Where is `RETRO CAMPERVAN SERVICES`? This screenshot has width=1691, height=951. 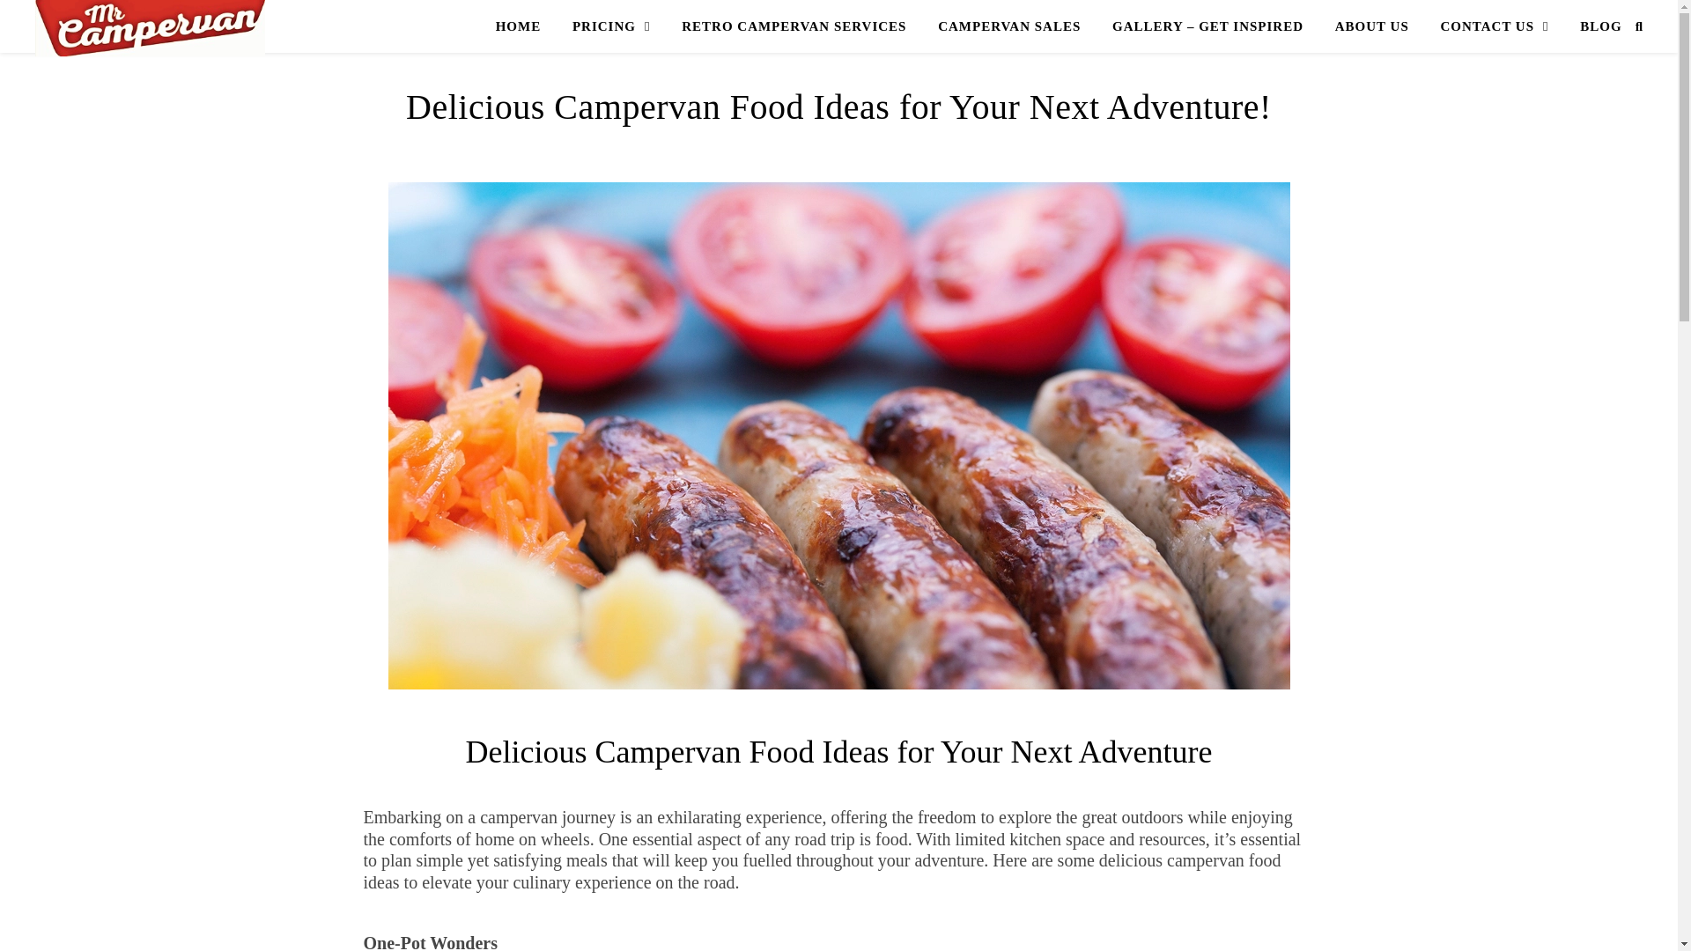 RETRO CAMPERVAN SERVICES is located at coordinates (794, 26).